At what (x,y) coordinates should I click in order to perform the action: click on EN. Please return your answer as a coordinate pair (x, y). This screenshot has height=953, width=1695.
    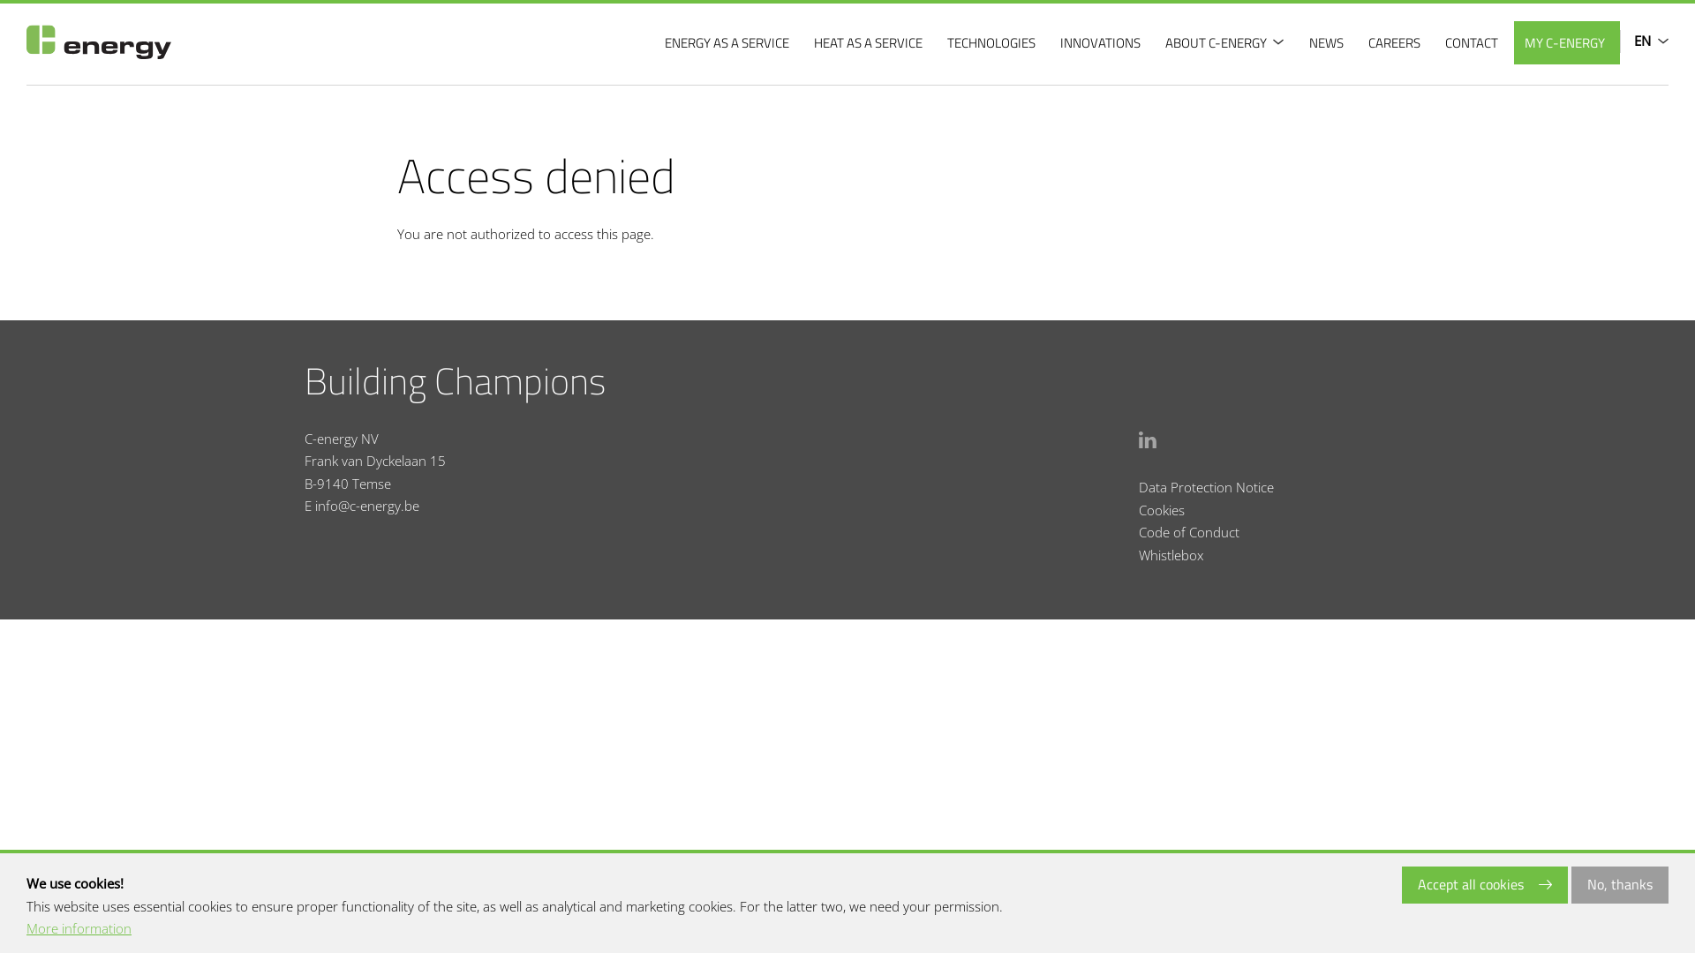
    Looking at the image, I should click on (1644, 41).